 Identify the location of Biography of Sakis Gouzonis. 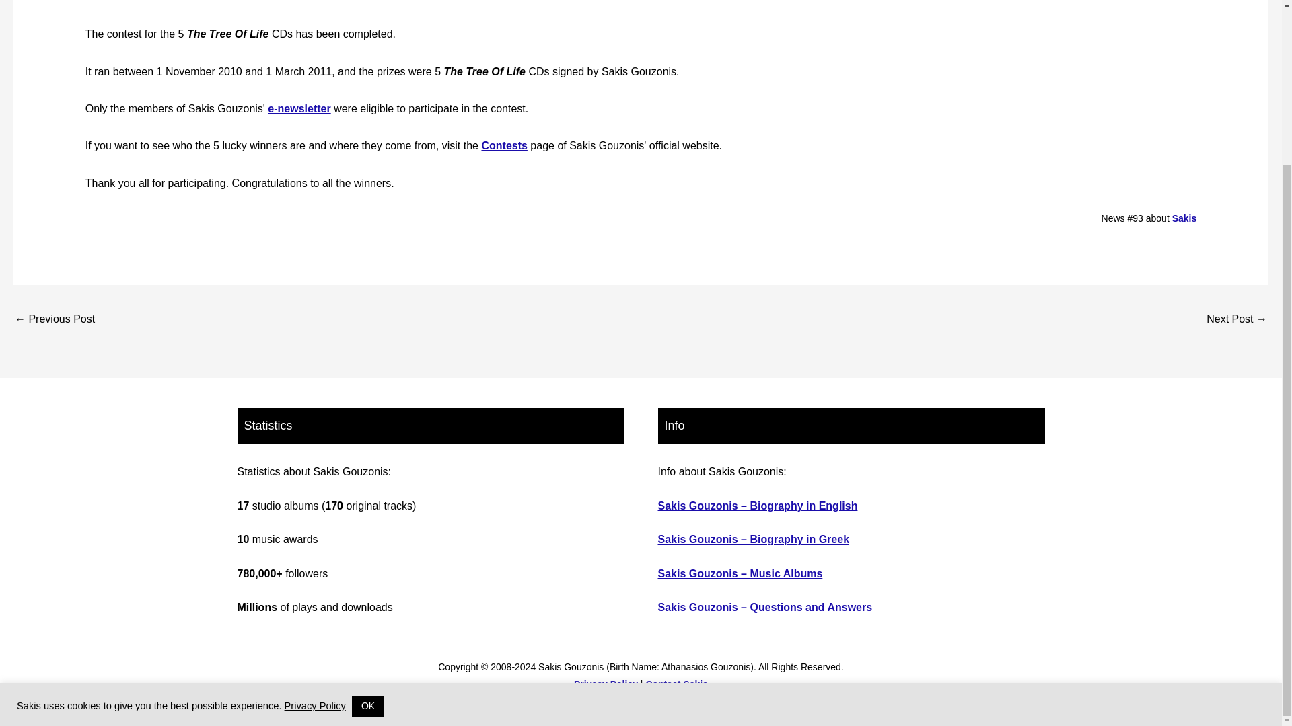
(1184, 218).